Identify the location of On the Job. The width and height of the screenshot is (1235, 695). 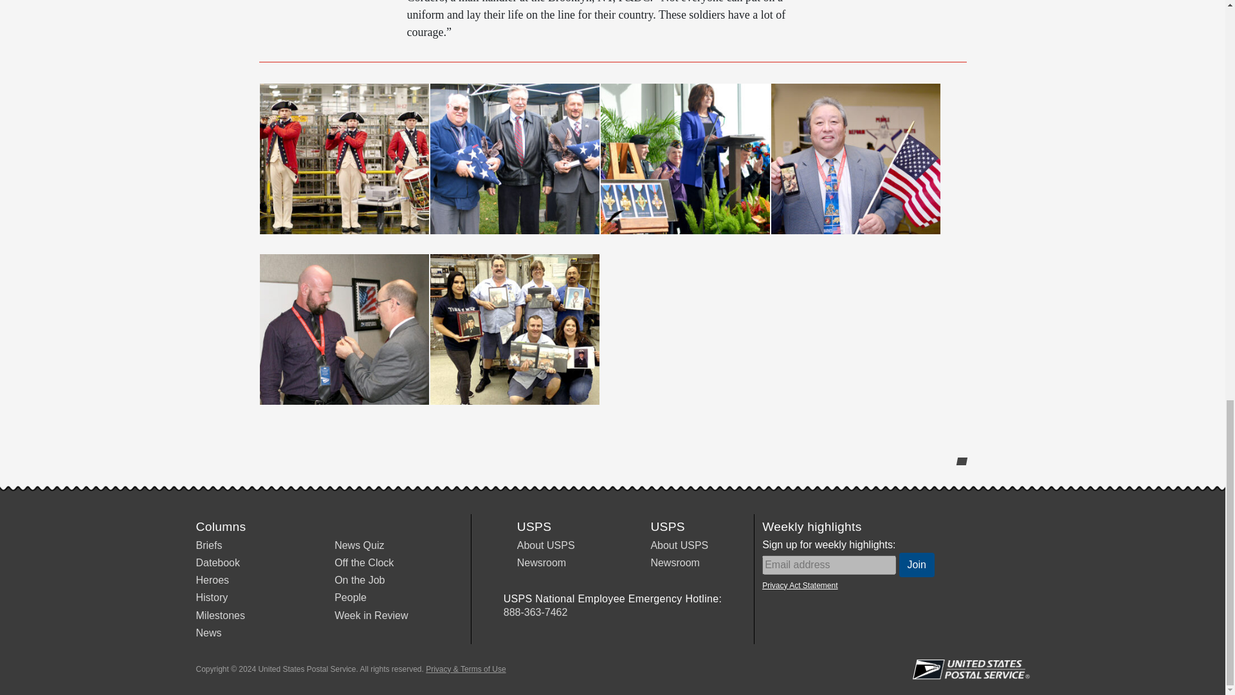
(359, 580).